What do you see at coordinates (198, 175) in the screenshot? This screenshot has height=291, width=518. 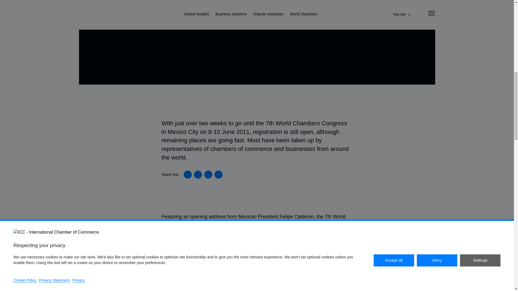 I see `Share on X` at bounding box center [198, 175].